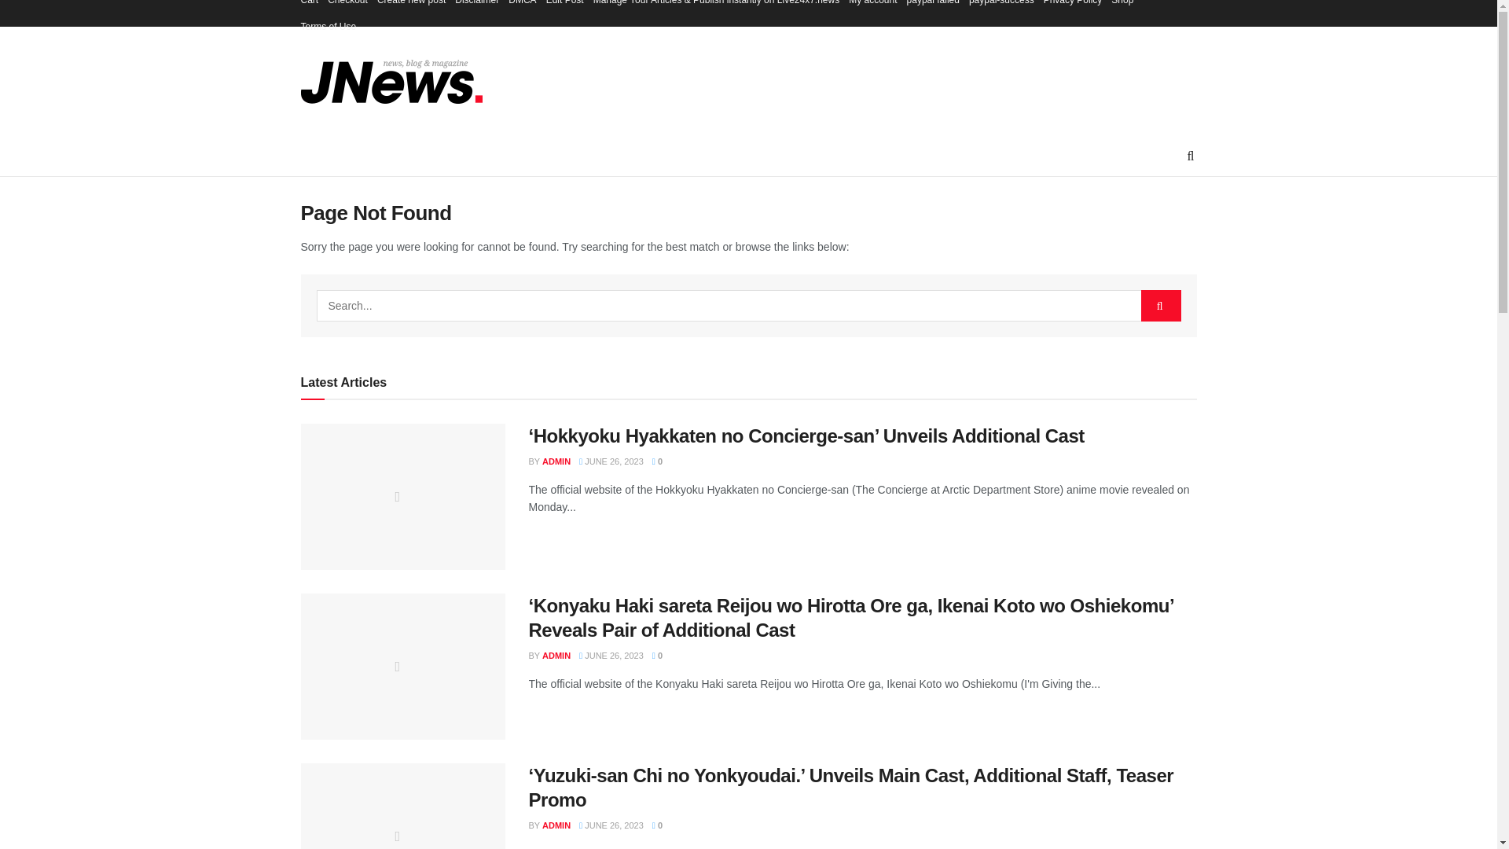  Describe the element at coordinates (329, 27) in the screenshot. I see `Terms of Use` at that location.